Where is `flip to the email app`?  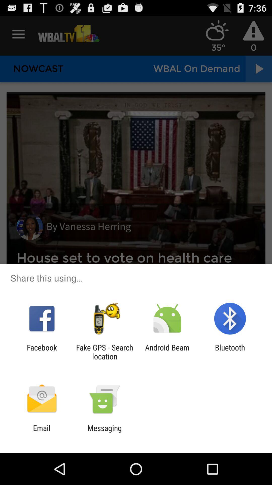
flip to the email app is located at coordinates (42, 432).